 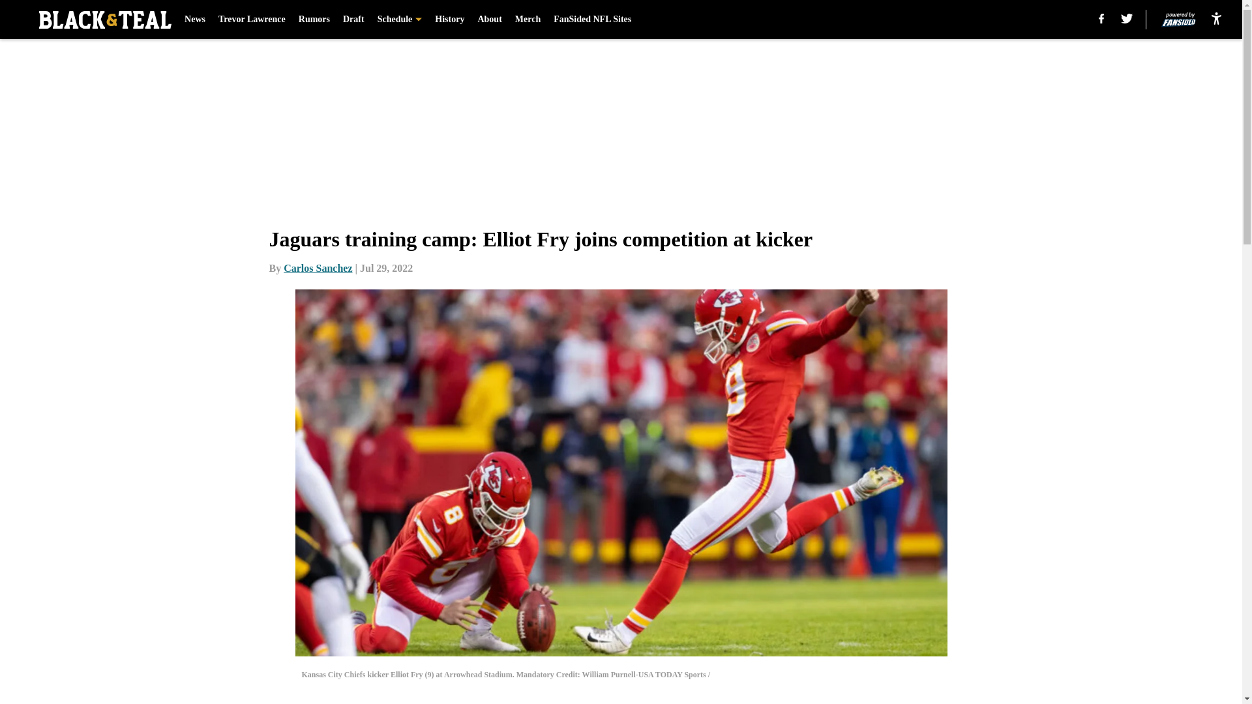 What do you see at coordinates (318, 268) in the screenshot?
I see `Carlos Sanchez` at bounding box center [318, 268].